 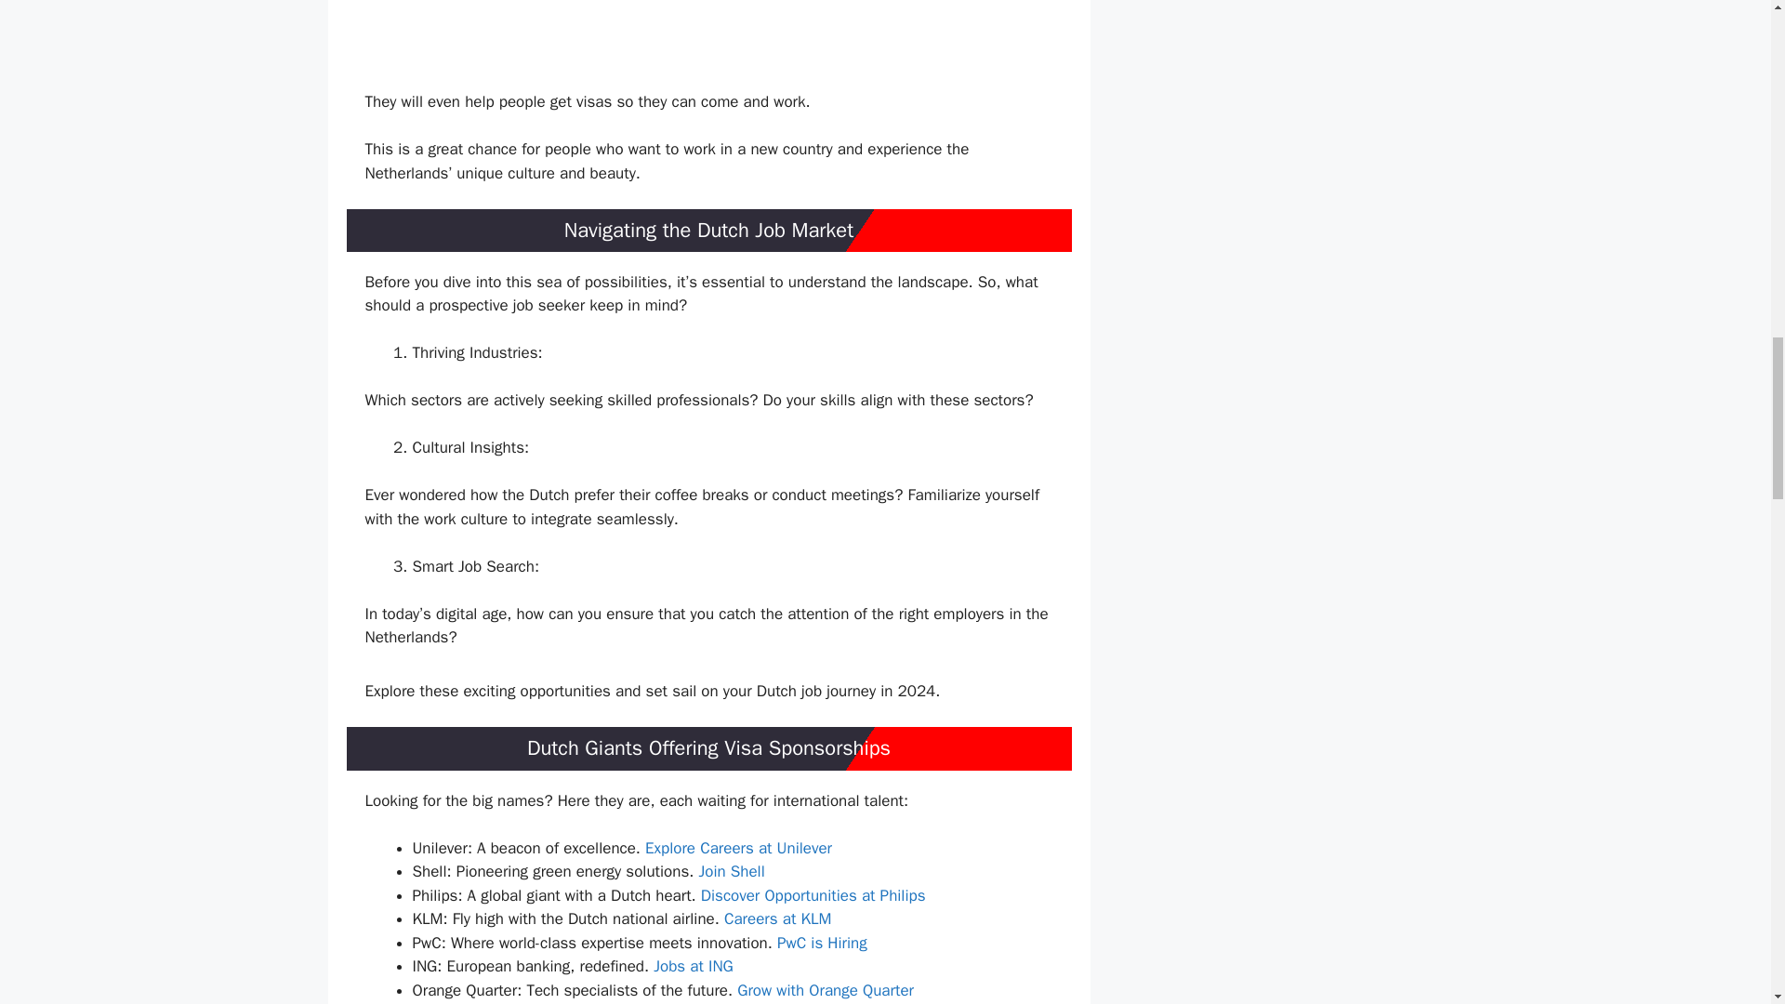 I want to click on Advertisement, so click(x=736, y=45).